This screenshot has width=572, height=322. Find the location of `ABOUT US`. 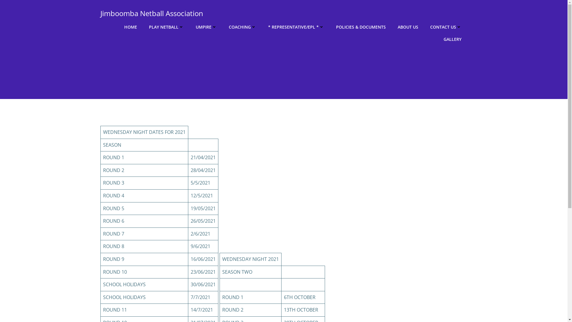

ABOUT US is located at coordinates (408, 27).